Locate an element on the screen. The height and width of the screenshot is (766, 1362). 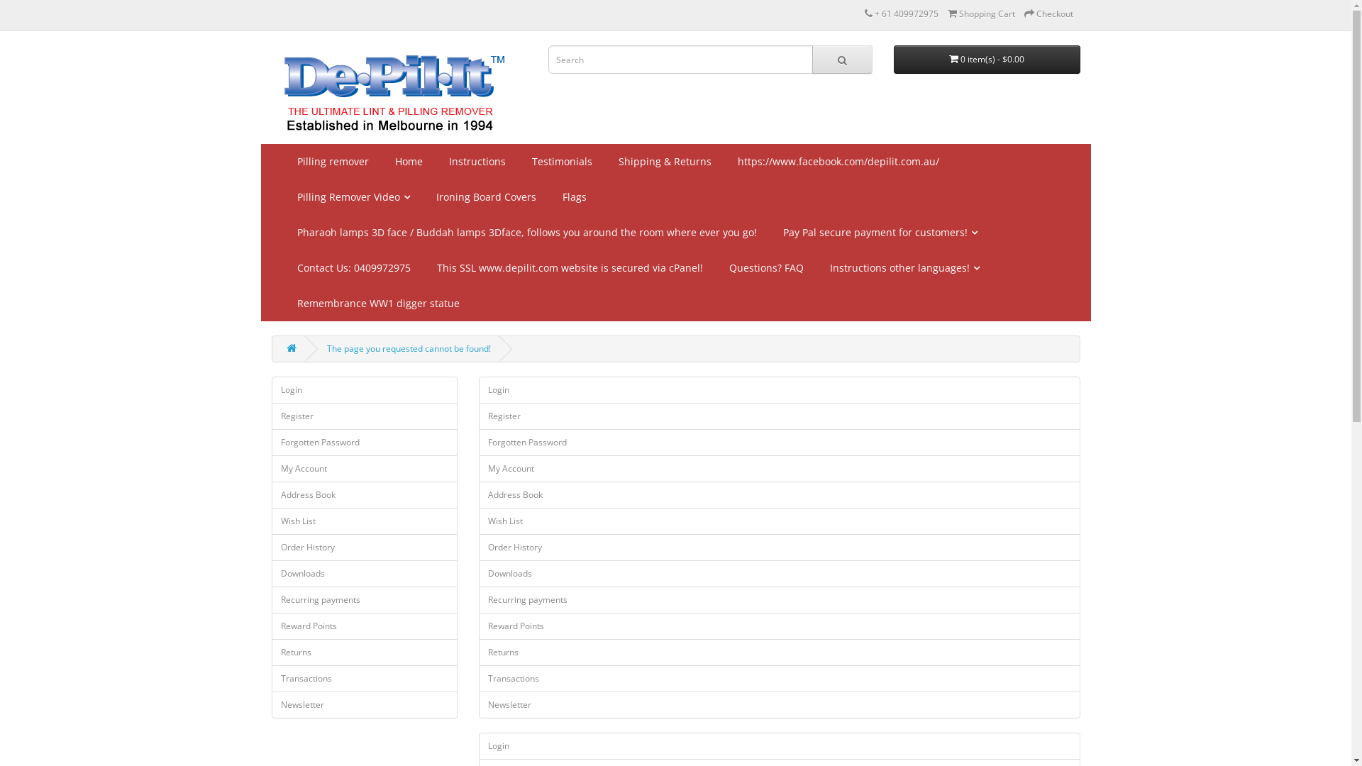
Wish List is located at coordinates (780, 521).